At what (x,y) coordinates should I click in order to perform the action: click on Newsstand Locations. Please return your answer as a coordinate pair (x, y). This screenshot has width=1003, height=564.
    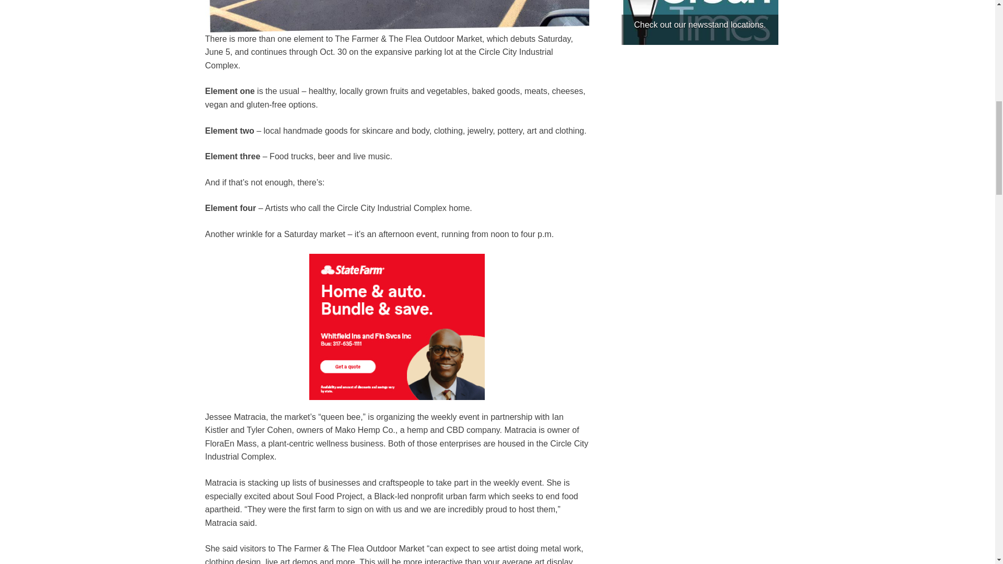
    Looking at the image, I should click on (700, 22).